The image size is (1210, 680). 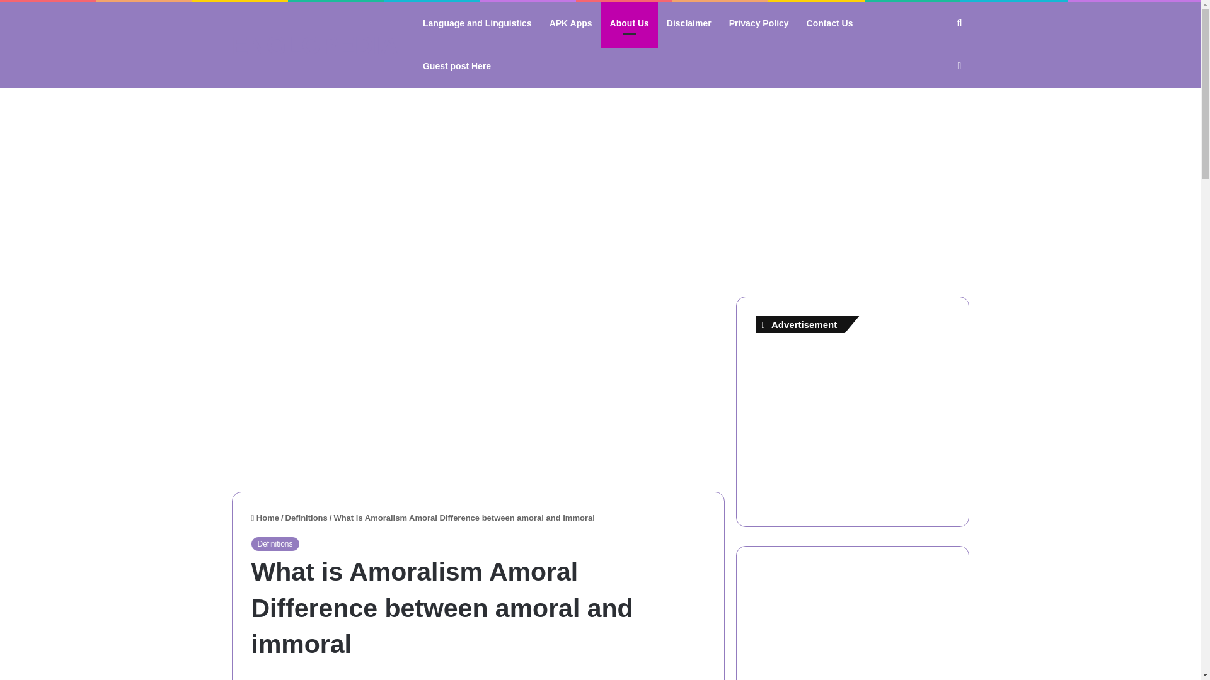 I want to click on Contact Us, so click(x=829, y=23).